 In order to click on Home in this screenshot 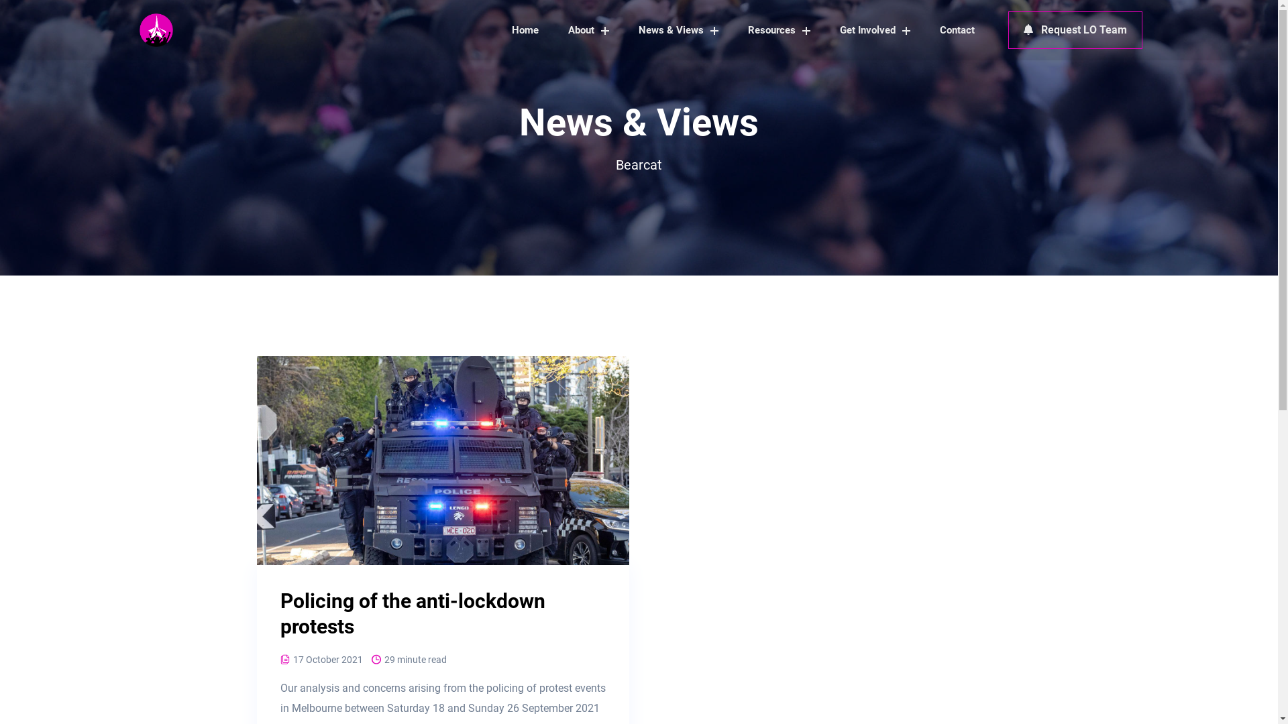, I will do `click(525, 30)`.